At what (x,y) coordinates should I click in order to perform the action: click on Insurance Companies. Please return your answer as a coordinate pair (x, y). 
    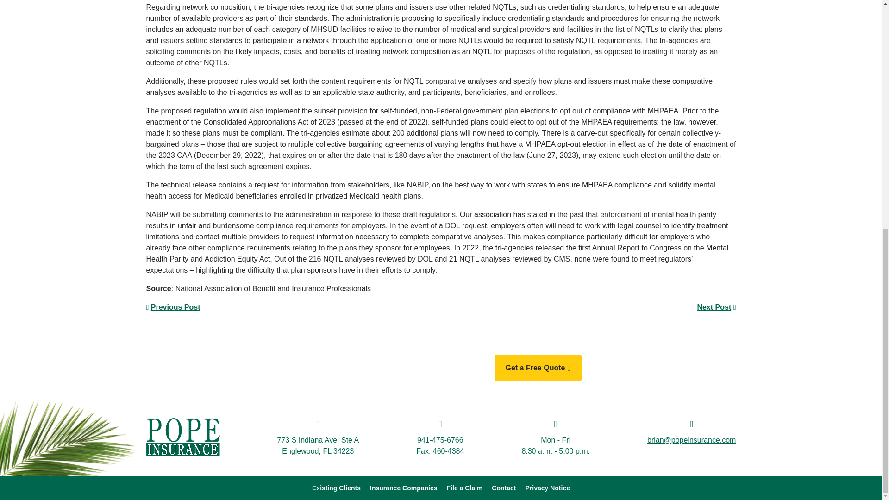
    Looking at the image, I should click on (403, 488).